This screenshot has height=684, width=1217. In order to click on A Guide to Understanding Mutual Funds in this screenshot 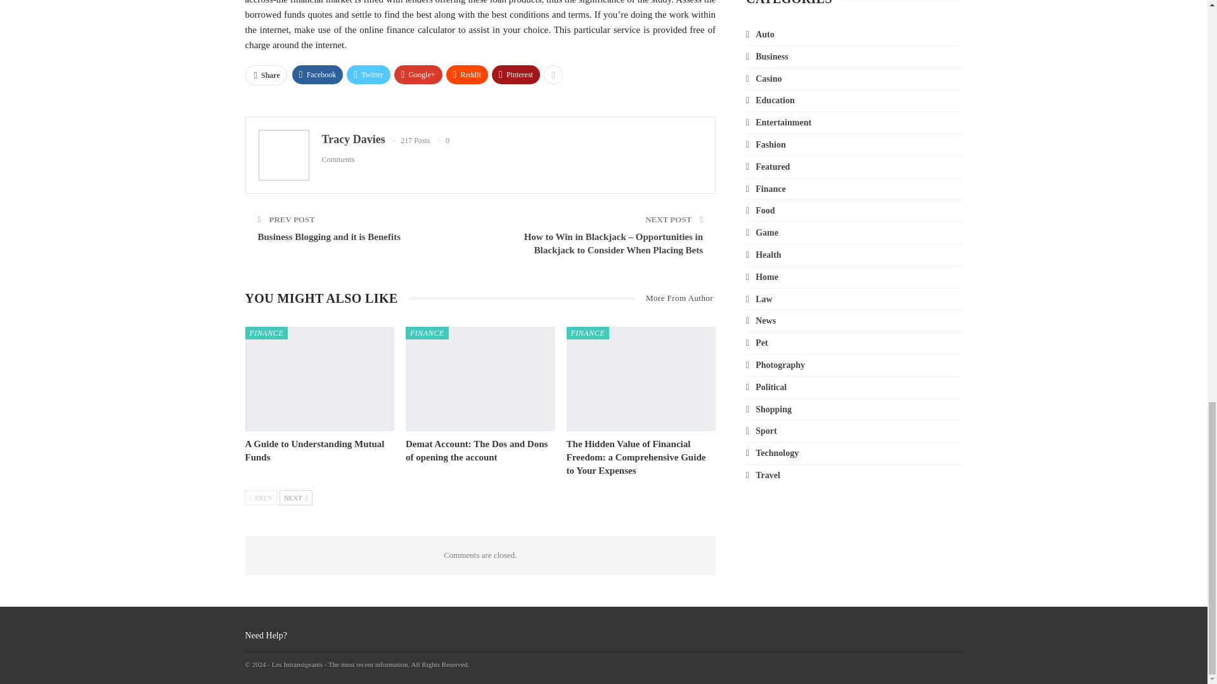, I will do `click(314, 451)`.